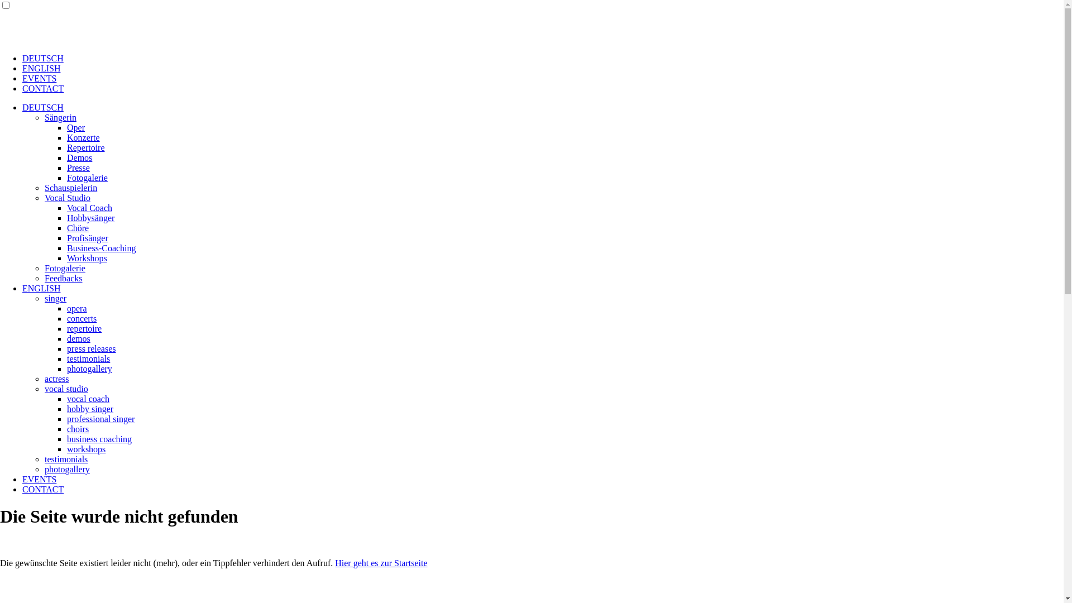 Image resolution: width=1072 pixels, height=603 pixels. I want to click on Vocal Coach, so click(89, 208).